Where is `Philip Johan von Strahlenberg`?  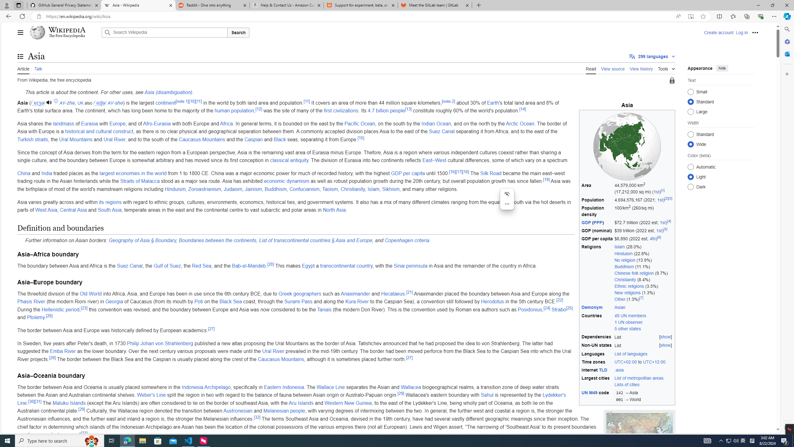
Philip Johan von Strahlenberg is located at coordinates (160, 343).